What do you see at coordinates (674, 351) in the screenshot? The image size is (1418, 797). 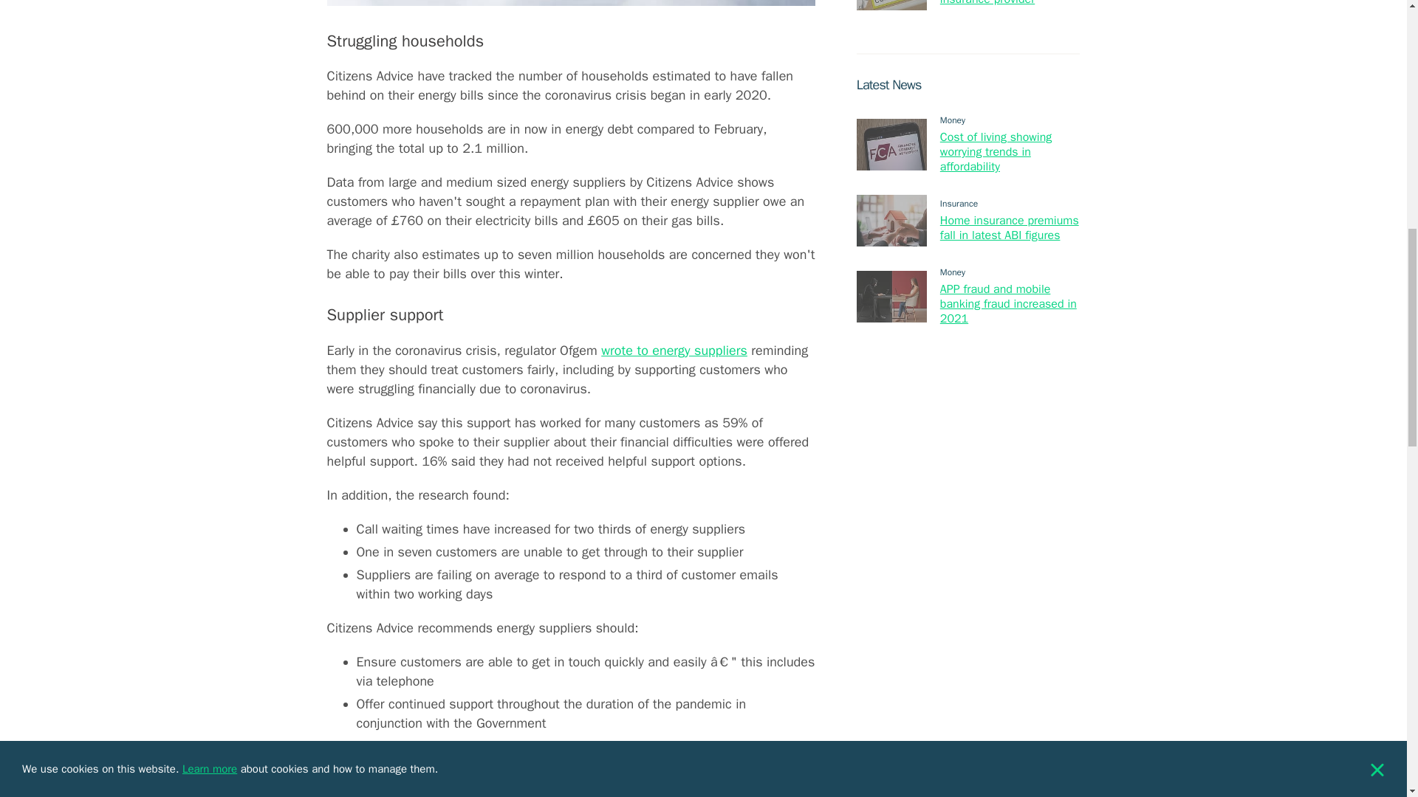 I see `wrote to energy suppliers` at bounding box center [674, 351].